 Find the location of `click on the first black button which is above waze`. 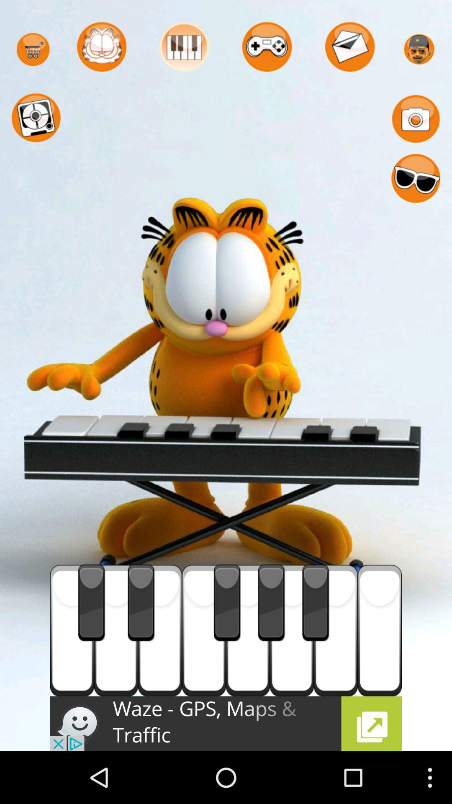

click on the first black button which is above waze is located at coordinates (91, 603).